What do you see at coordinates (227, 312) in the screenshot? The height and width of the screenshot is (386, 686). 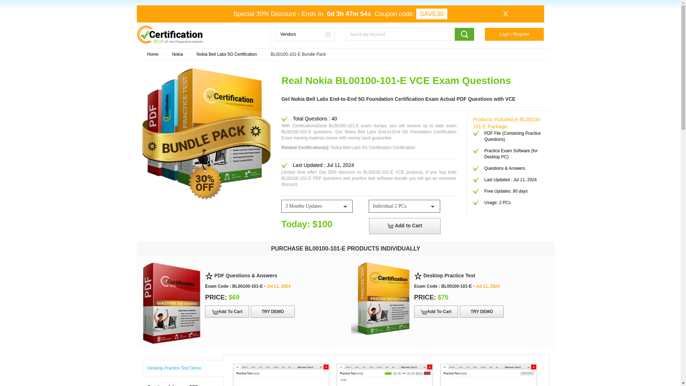 I see `Add To Cart` at bounding box center [227, 312].